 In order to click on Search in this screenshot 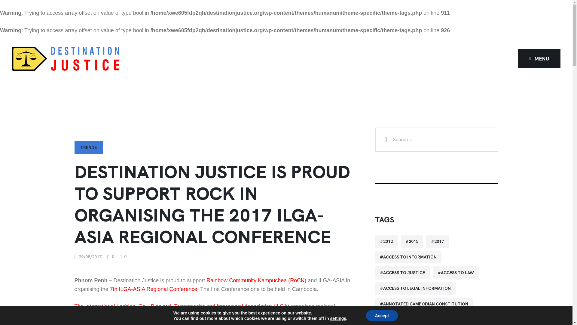, I will do `click(385, 140)`.